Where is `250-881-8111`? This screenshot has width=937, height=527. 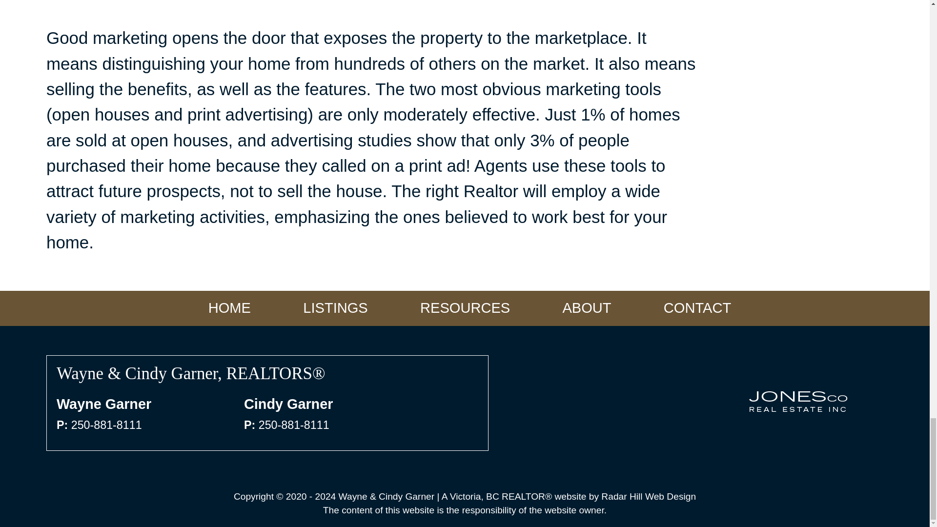
250-881-8111 is located at coordinates (106, 425).